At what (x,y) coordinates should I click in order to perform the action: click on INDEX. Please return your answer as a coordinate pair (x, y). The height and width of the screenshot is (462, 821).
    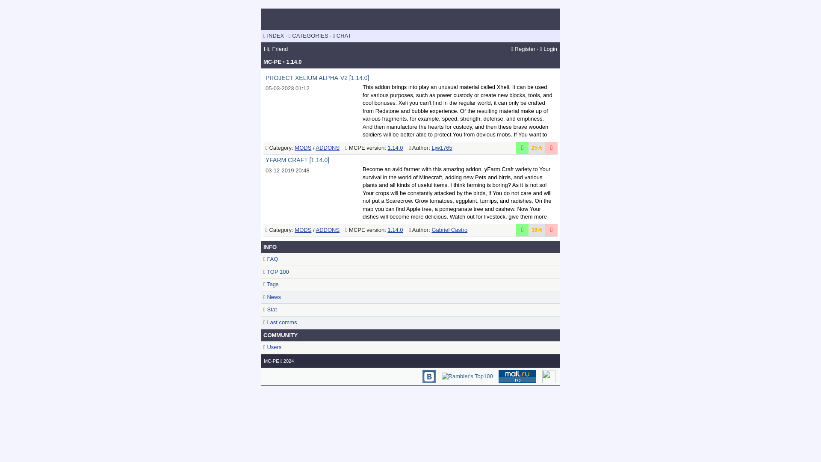
    Looking at the image, I should click on (275, 35).